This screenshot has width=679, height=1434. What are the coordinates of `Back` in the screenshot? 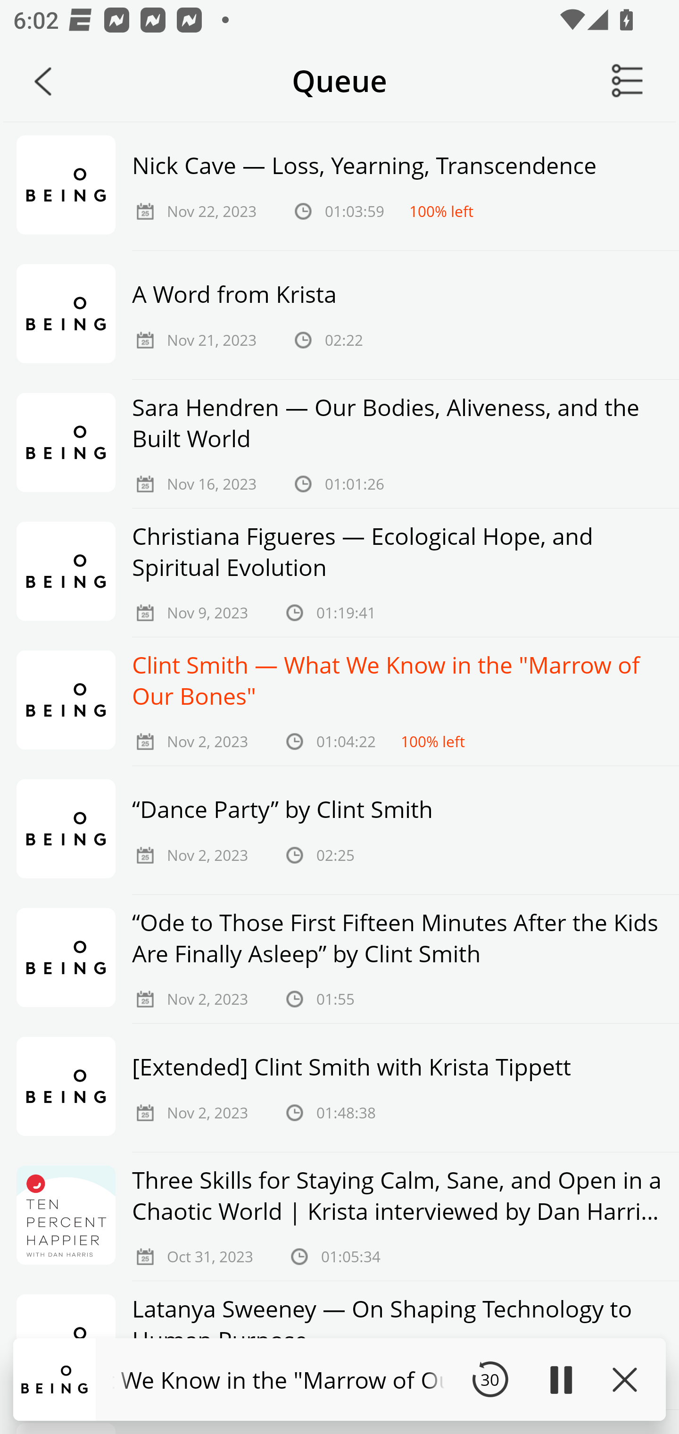 It's located at (43, 81).